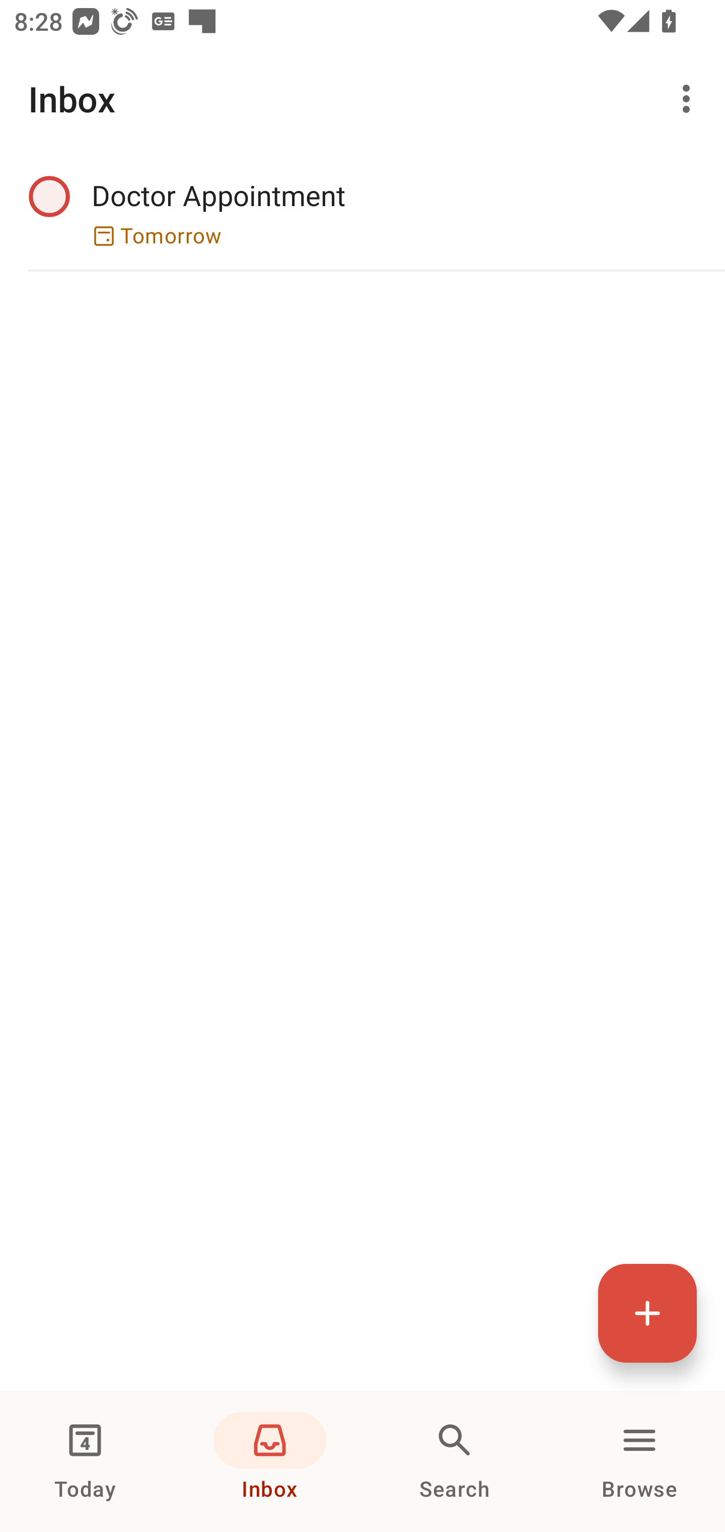 The width and height of the screenshot is (725, 1532). I want to click on Inbox More options, so click(362, 99).